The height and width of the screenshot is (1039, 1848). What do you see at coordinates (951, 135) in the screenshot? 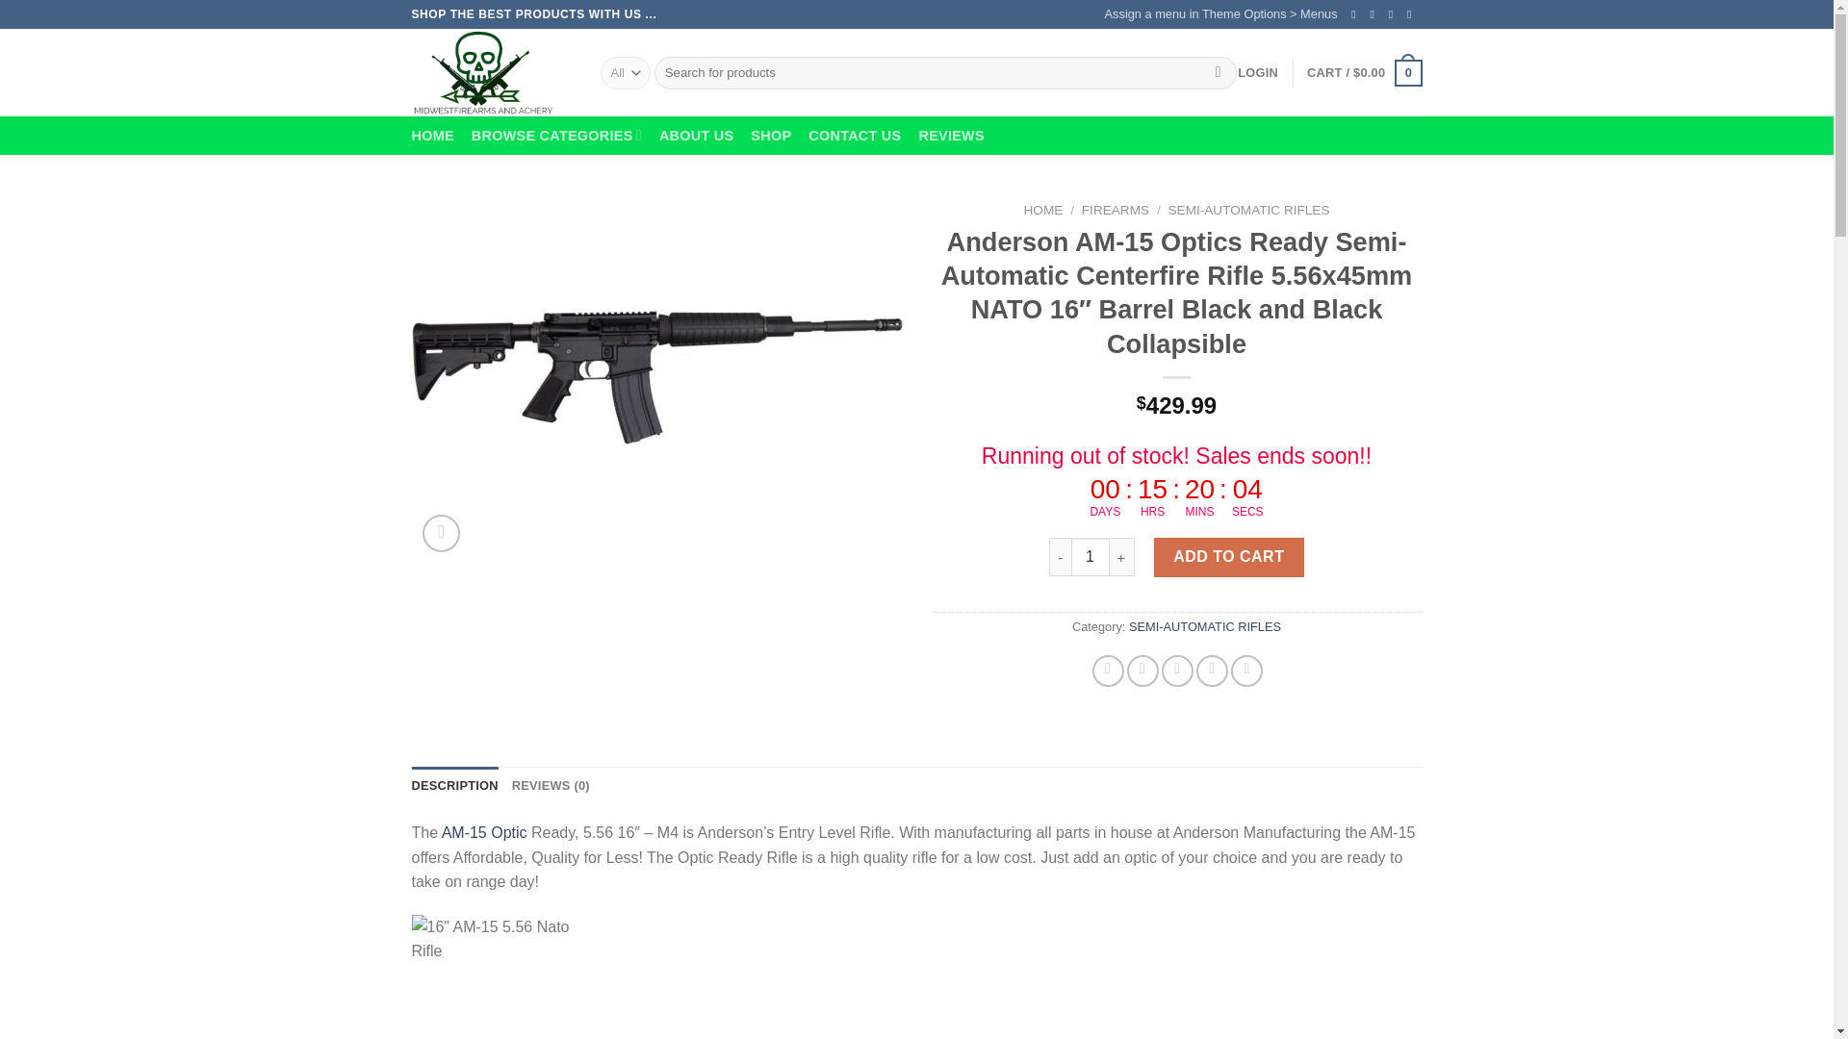
I see `REVIEWS` at bounding box center [951, 135].